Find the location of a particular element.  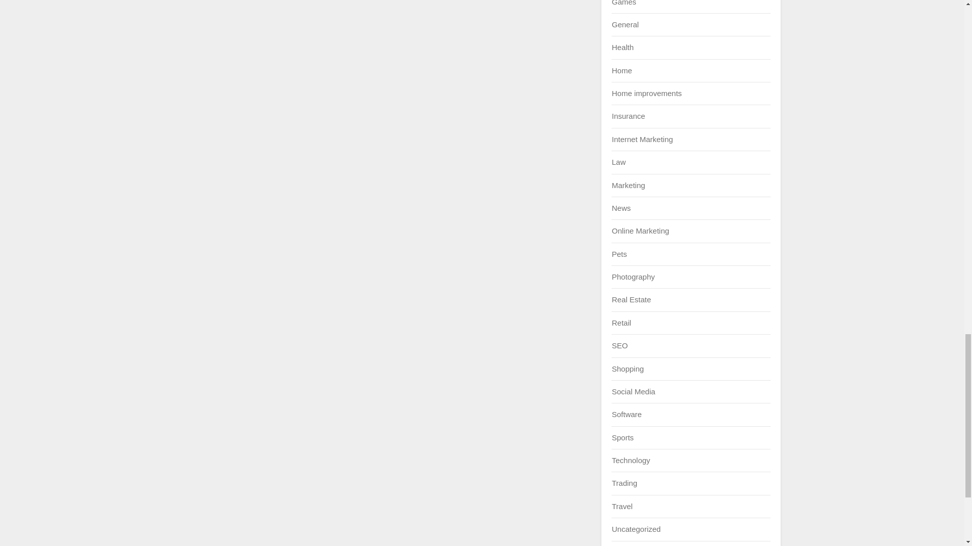

Games is located at coordinates (623, 3).